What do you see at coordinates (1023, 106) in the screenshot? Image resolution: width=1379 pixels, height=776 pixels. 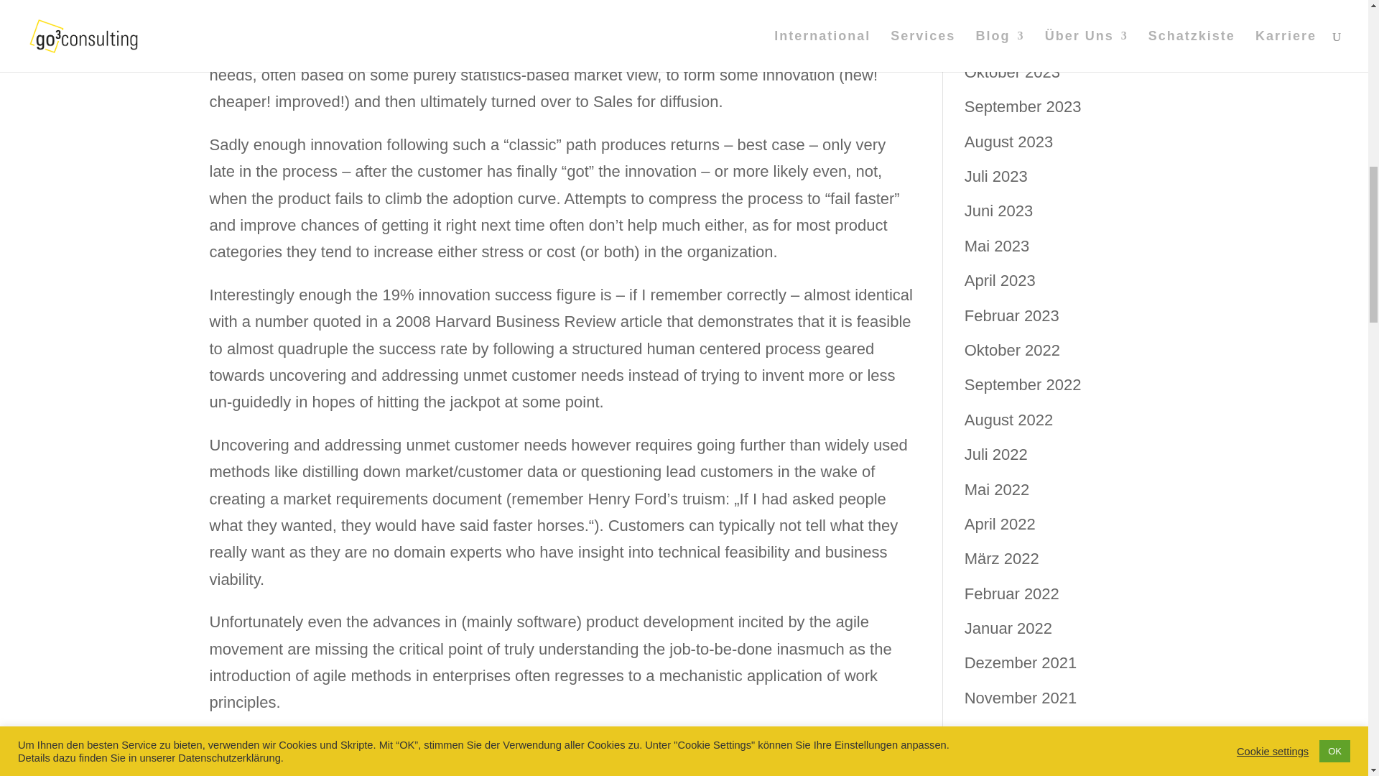 I see `September 2023` at bounding box center [1023, 106].